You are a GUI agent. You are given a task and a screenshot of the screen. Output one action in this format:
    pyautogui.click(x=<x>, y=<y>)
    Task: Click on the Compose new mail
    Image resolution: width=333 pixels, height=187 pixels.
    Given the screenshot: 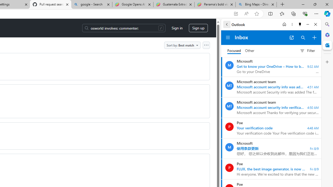 What is the action you would take?
    pyautogui.click(x=314, y=37)
    